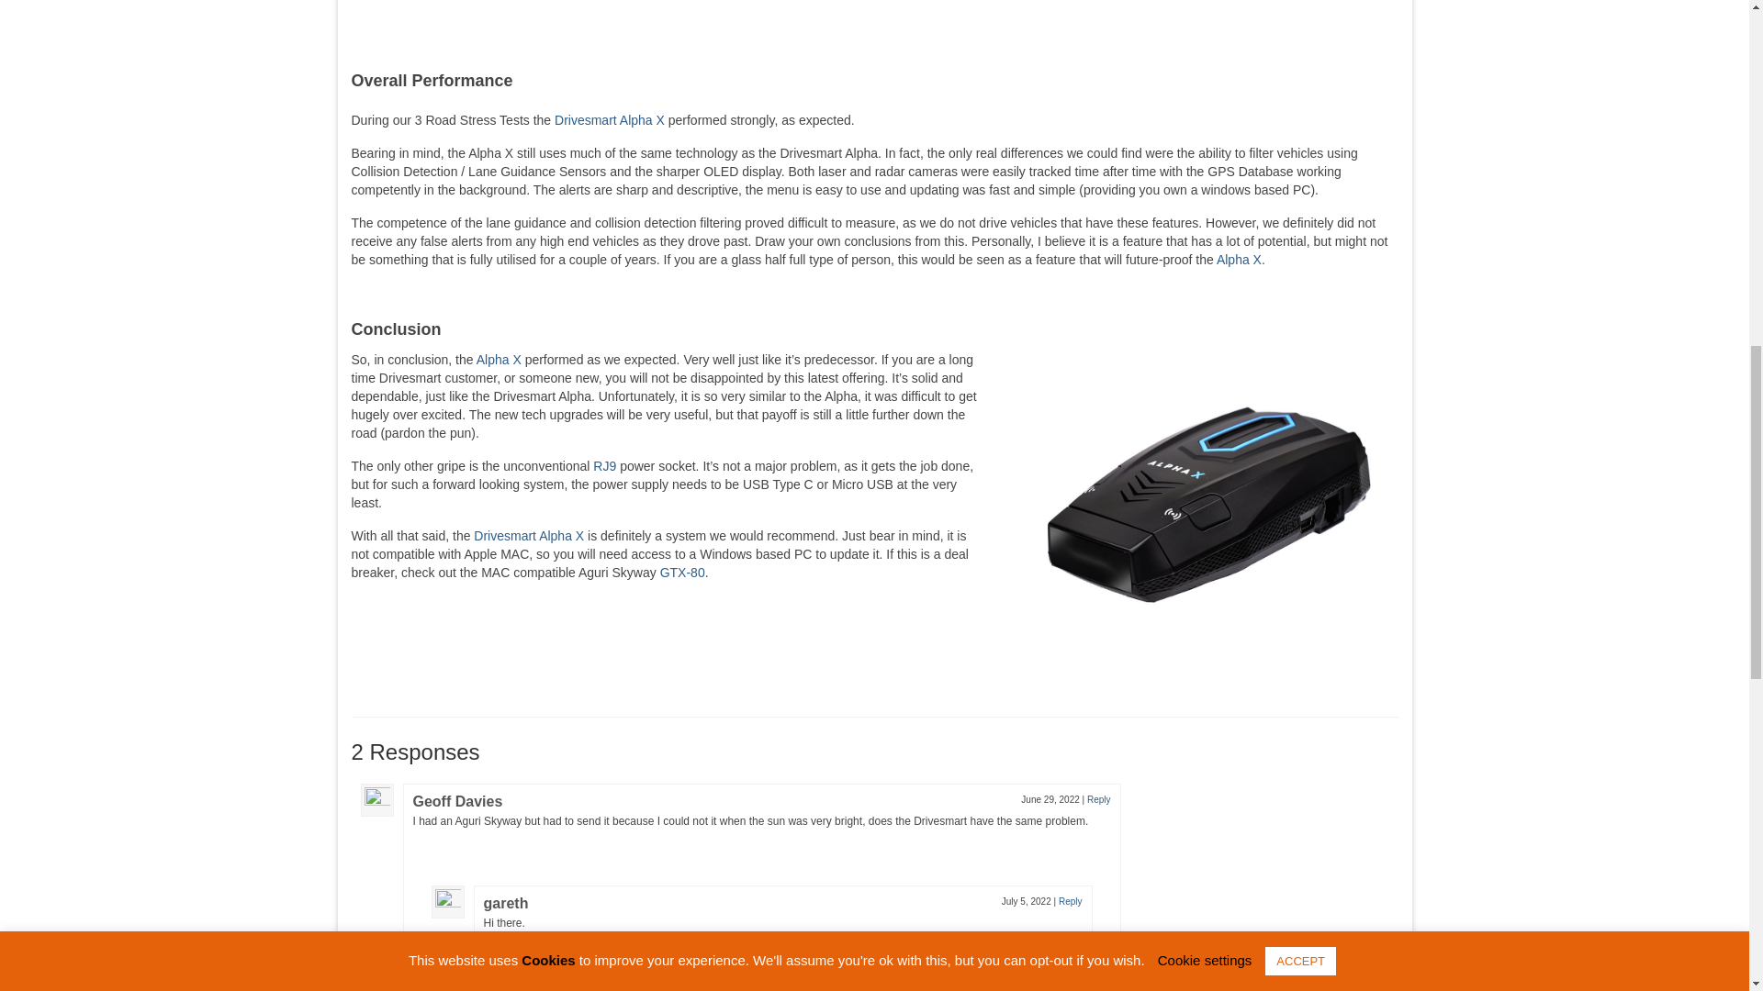 The width and height of the screenshot is (1763, 991). Describe the element at coordinates (542, 29) in the screenshot. I see `Great For Filtering False Radar Alerts` at that location.